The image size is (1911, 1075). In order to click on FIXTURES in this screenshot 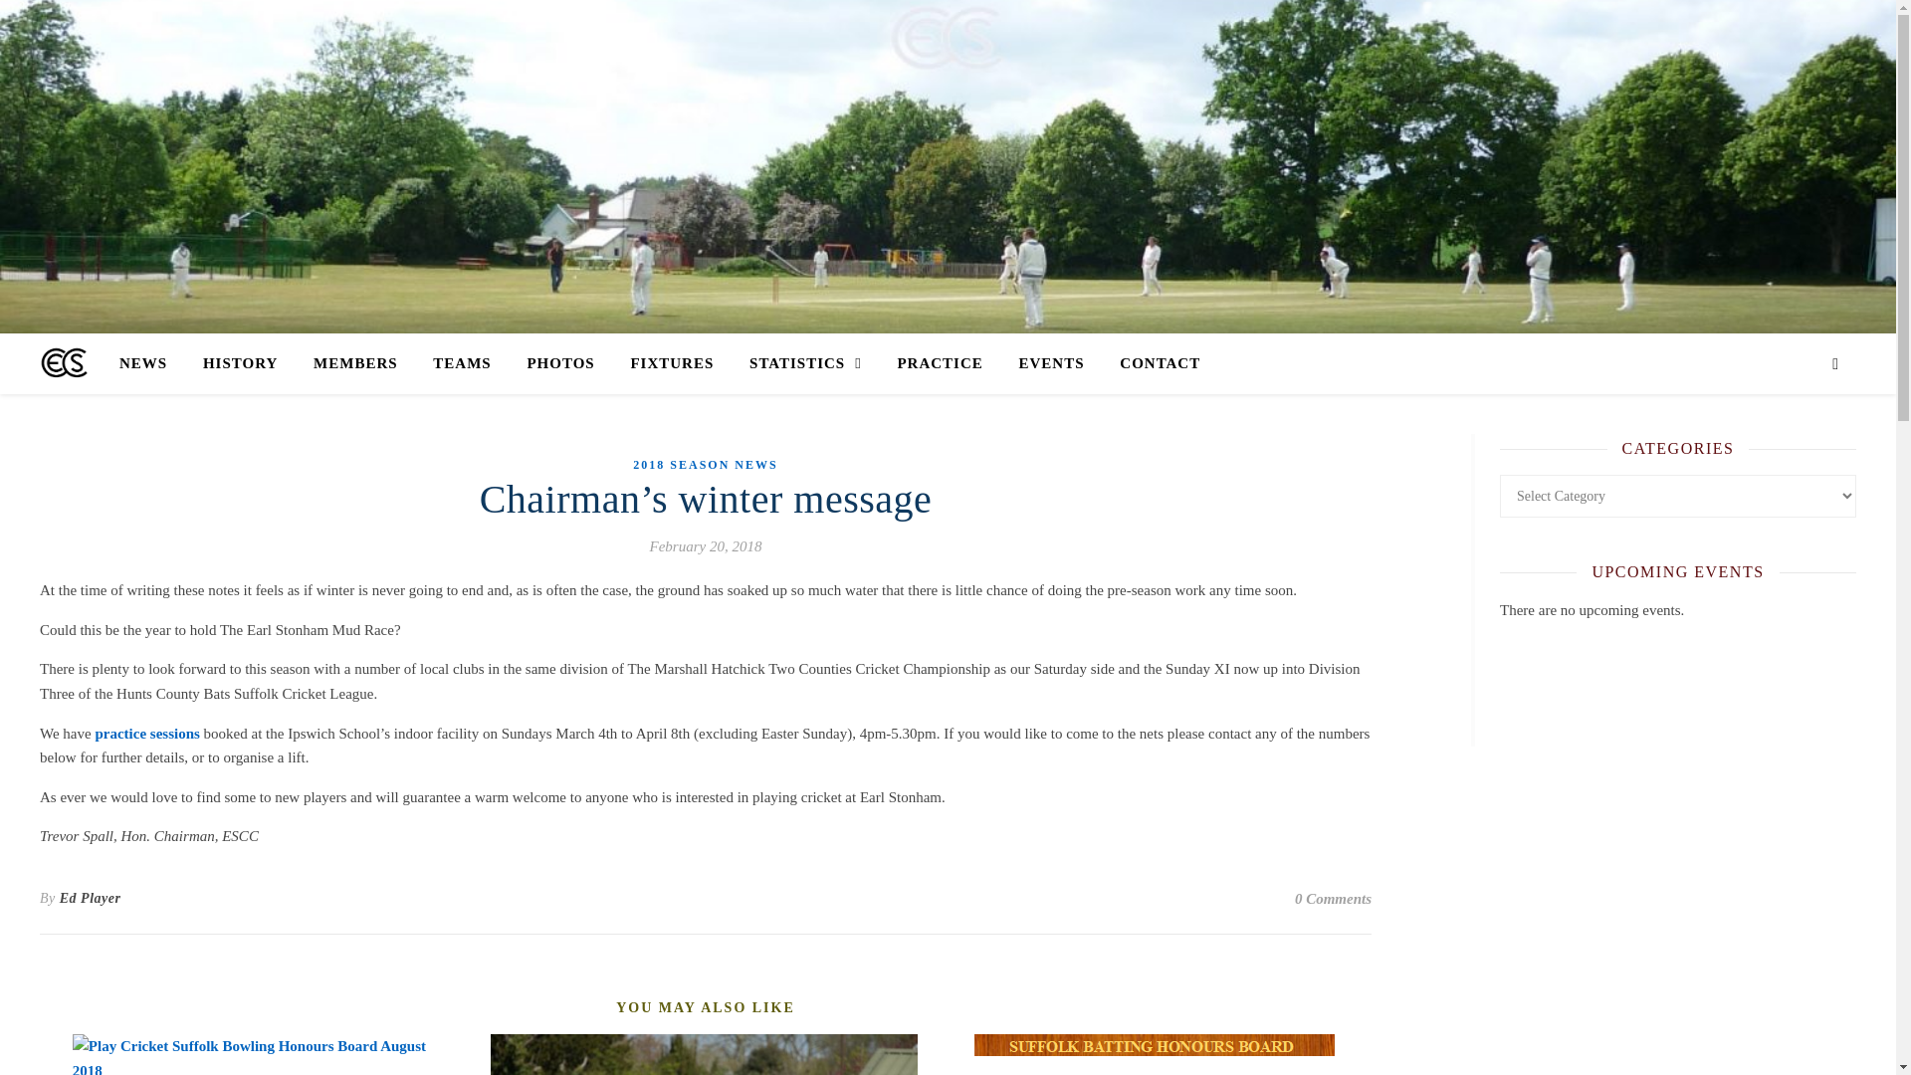, I will do `click(671, 362)`.